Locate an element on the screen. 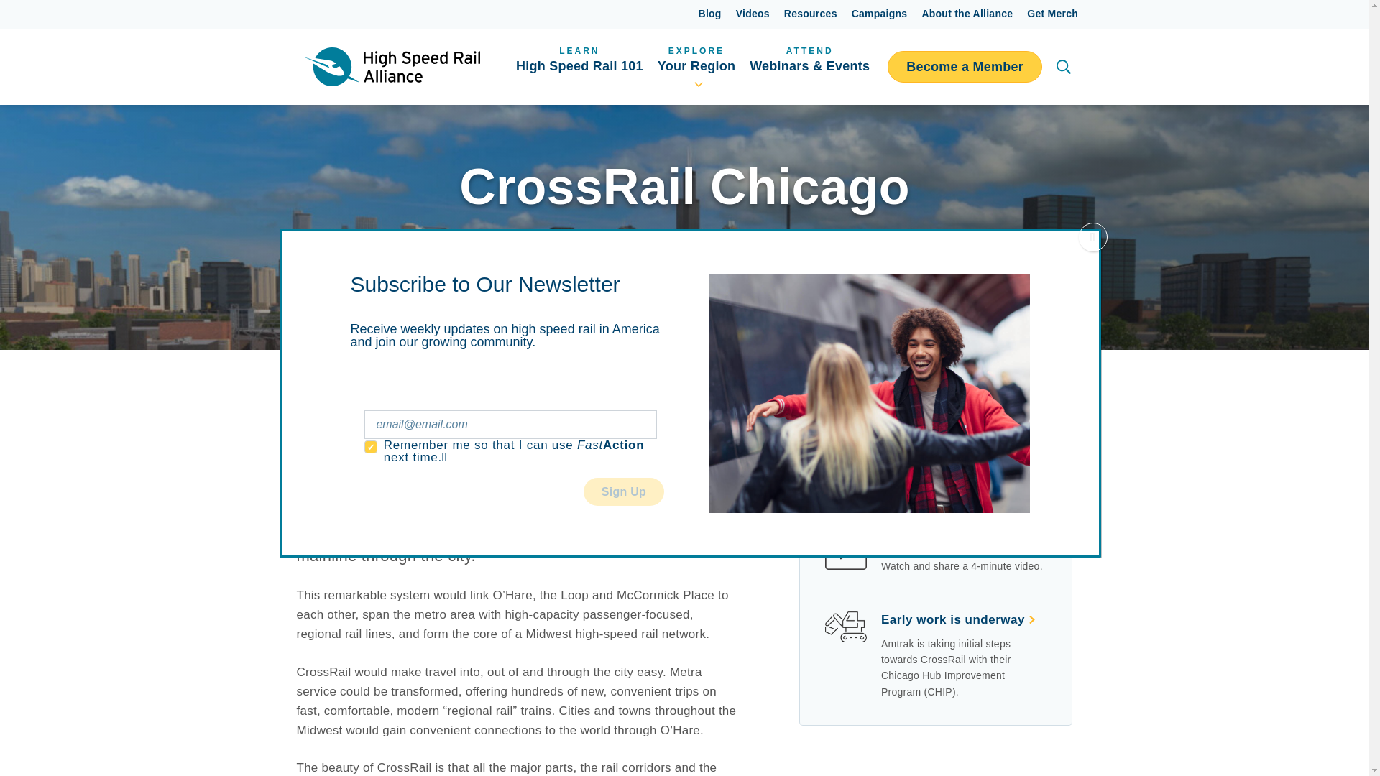 The height and width of the screenshot is (776, 1380). Get Merch is located at coordinates (1052, 14).